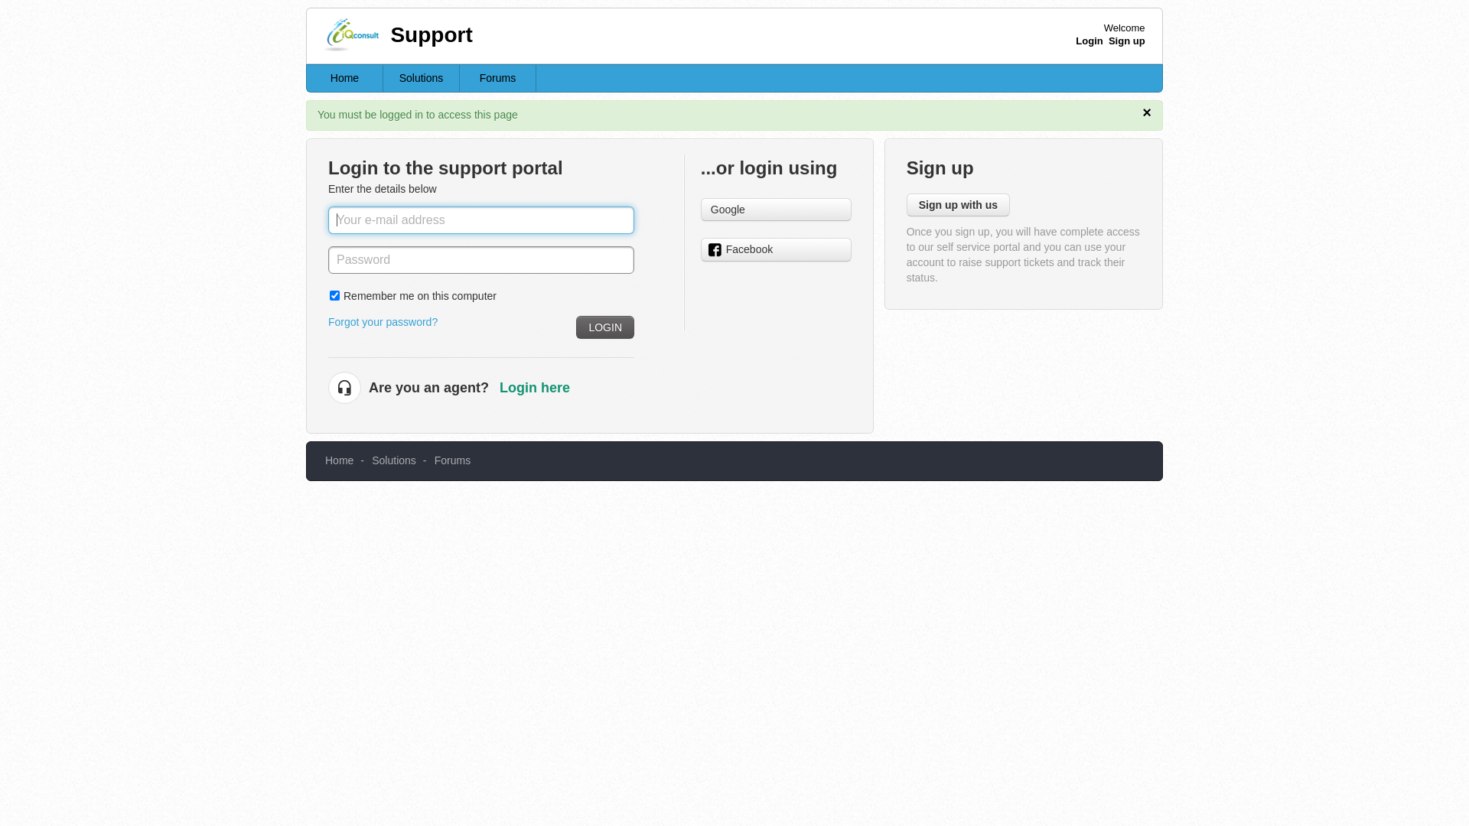 Image resolution: width=1469 pixels, height=826 pixels. I want to click on LOGIN, so click(605, 327).